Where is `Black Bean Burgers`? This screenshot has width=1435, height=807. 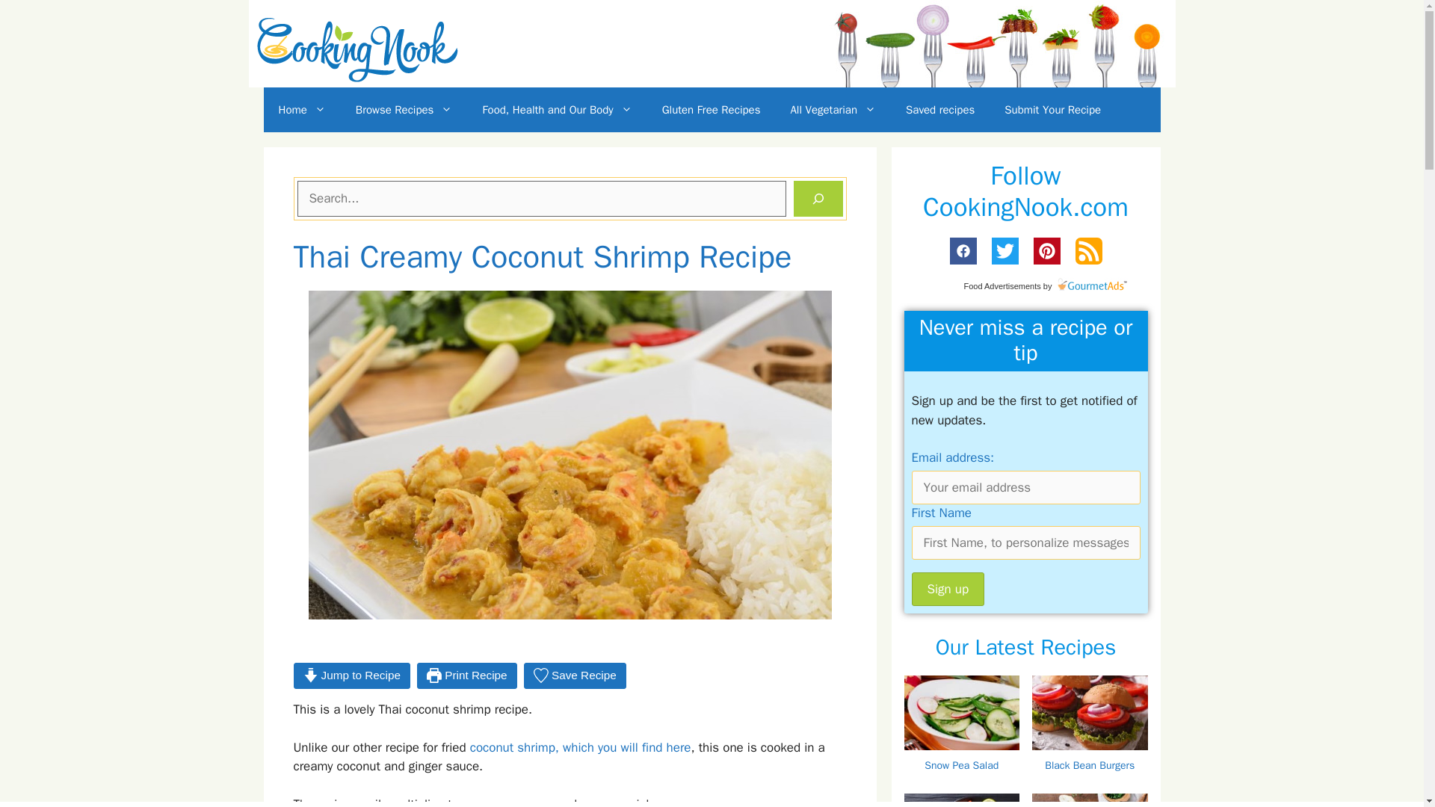
Black Bean Burgers is located at coordinates (1091, 746).